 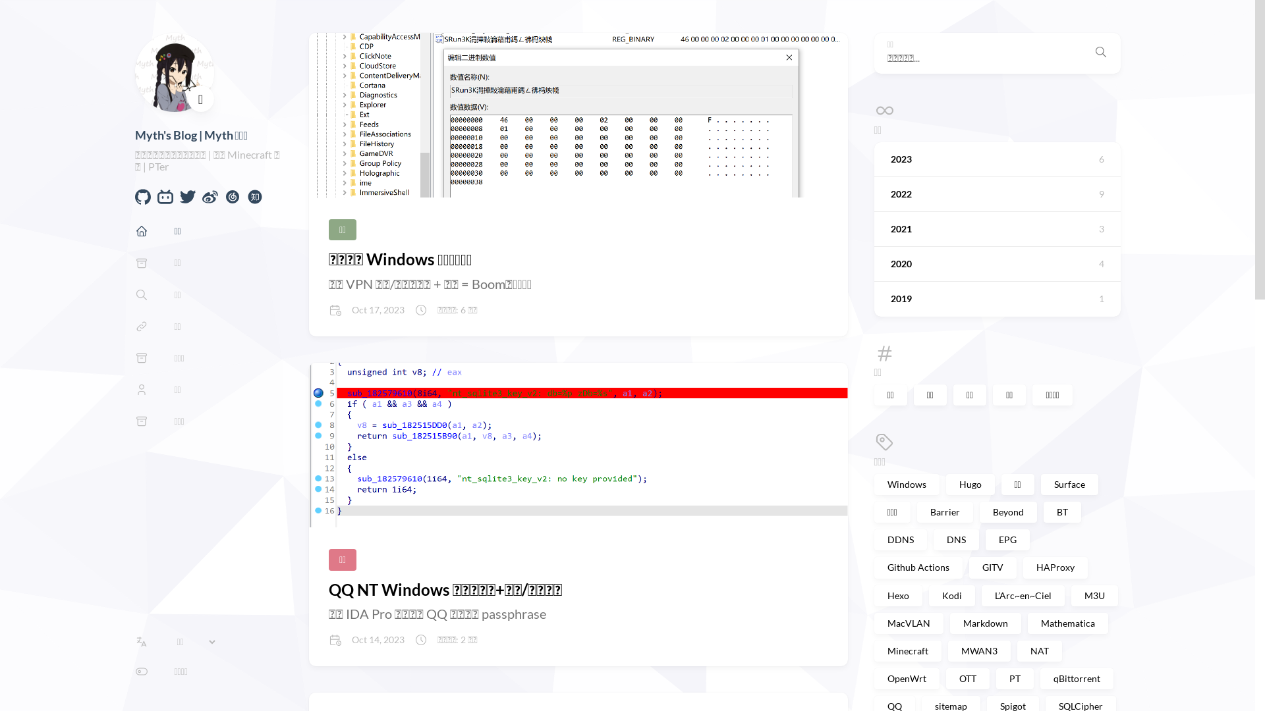 I want to click on EPG, so click(x=1008, y=540).